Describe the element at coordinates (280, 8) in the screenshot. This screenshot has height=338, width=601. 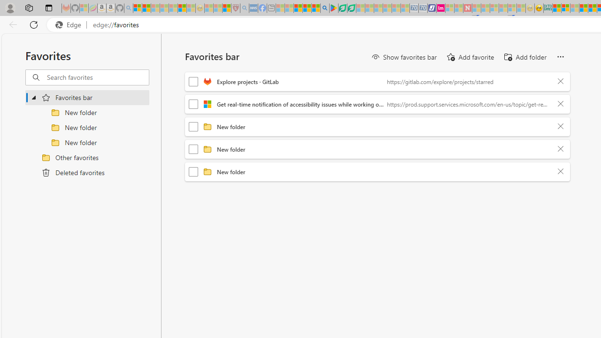
I see `MSNBC - MSN - Sleeping` at that location.